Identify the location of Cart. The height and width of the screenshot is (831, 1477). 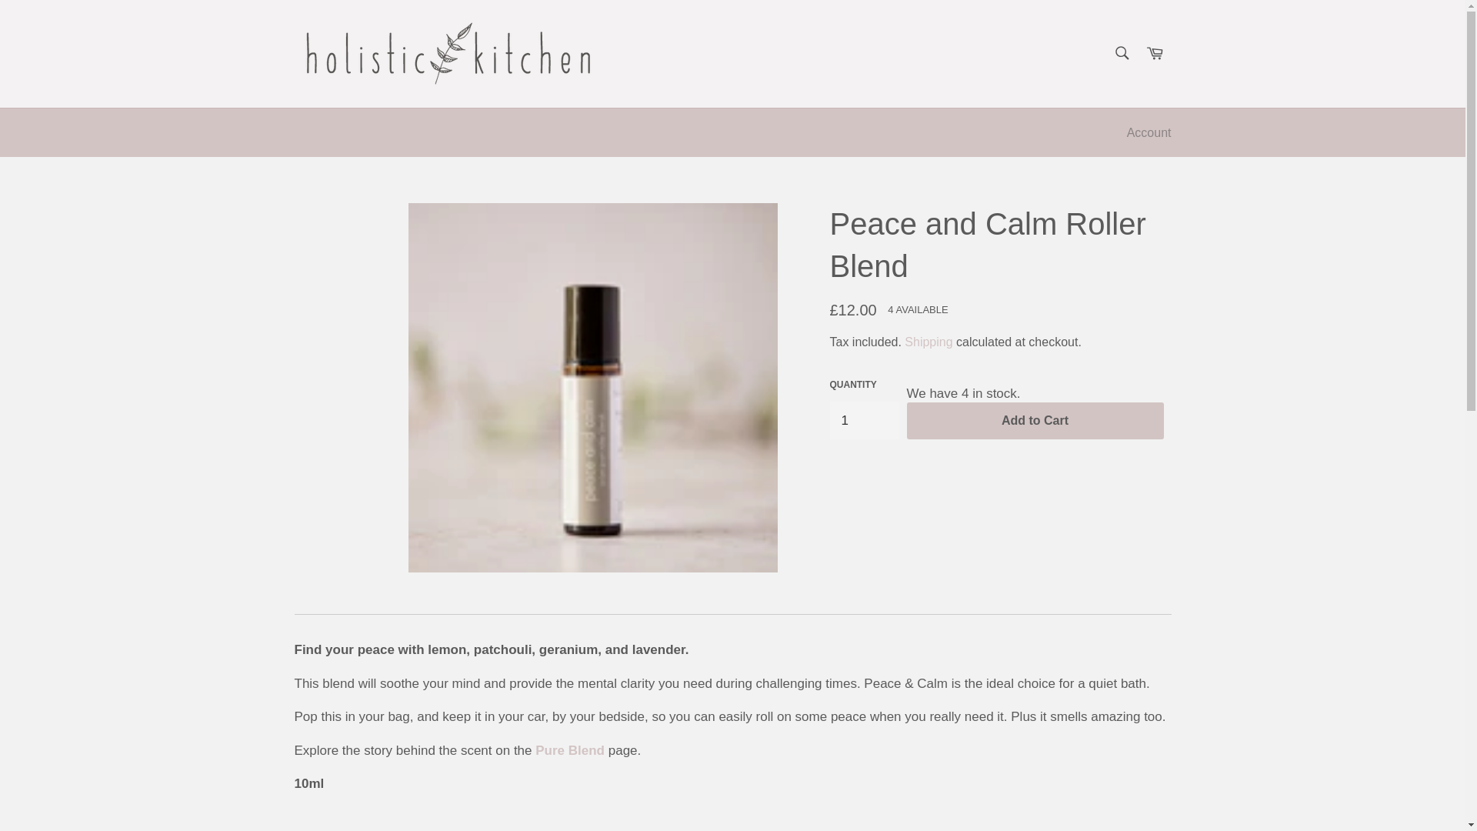
(1155, 54).